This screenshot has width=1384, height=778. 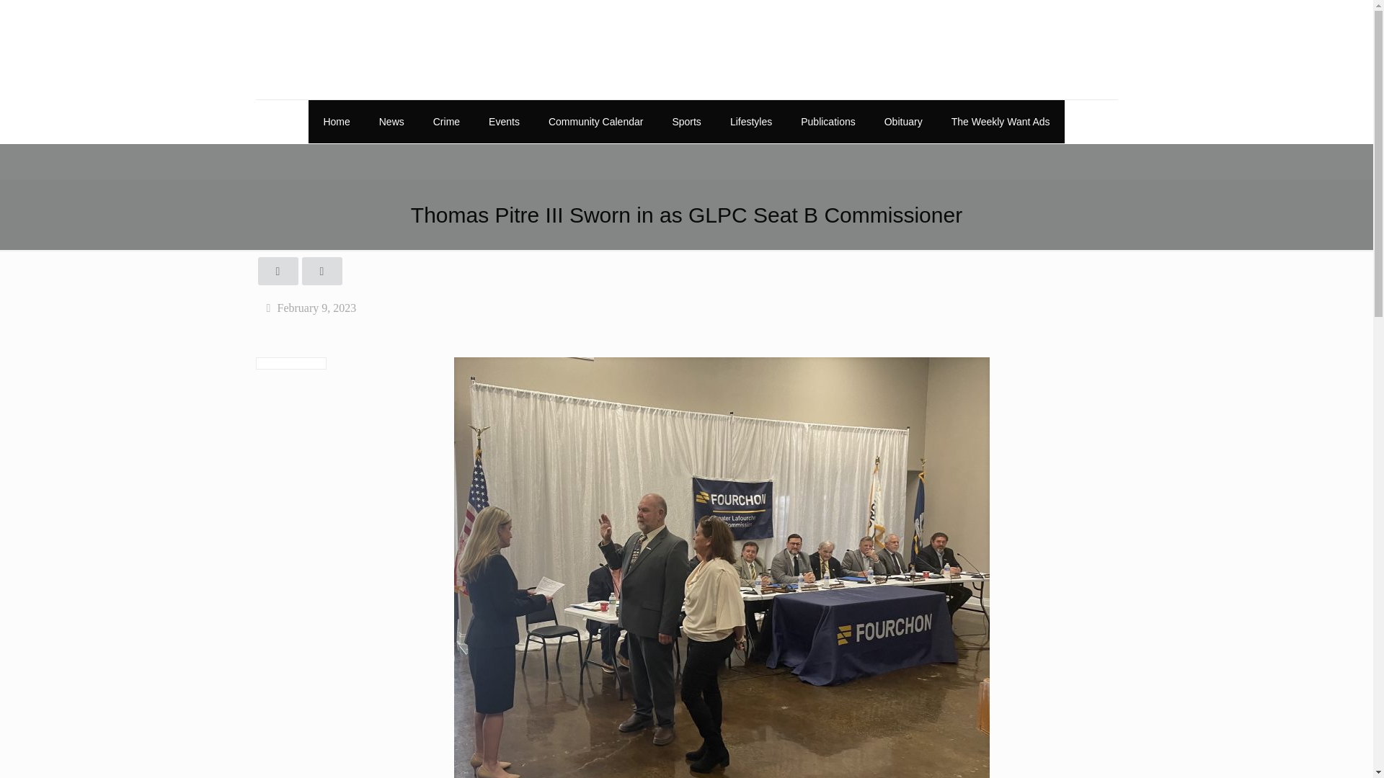 I want to click on Lifestyles, so click(x=750, y=121).